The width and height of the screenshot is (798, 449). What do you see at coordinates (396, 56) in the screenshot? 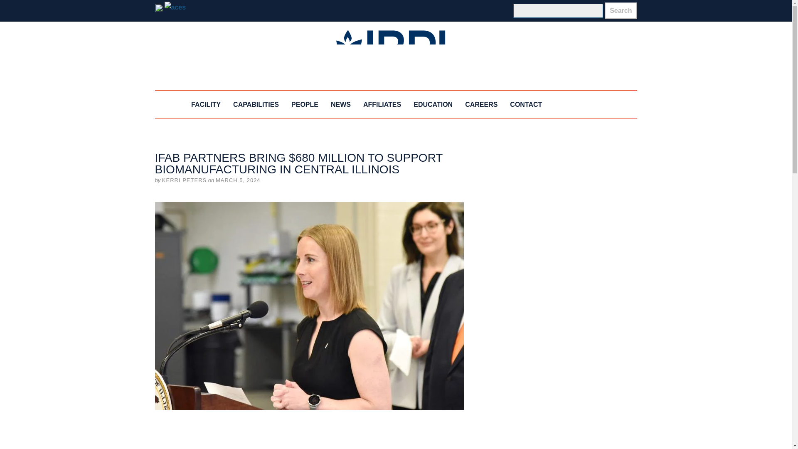
I see `visit the home page` at bounding box center [396, 56].